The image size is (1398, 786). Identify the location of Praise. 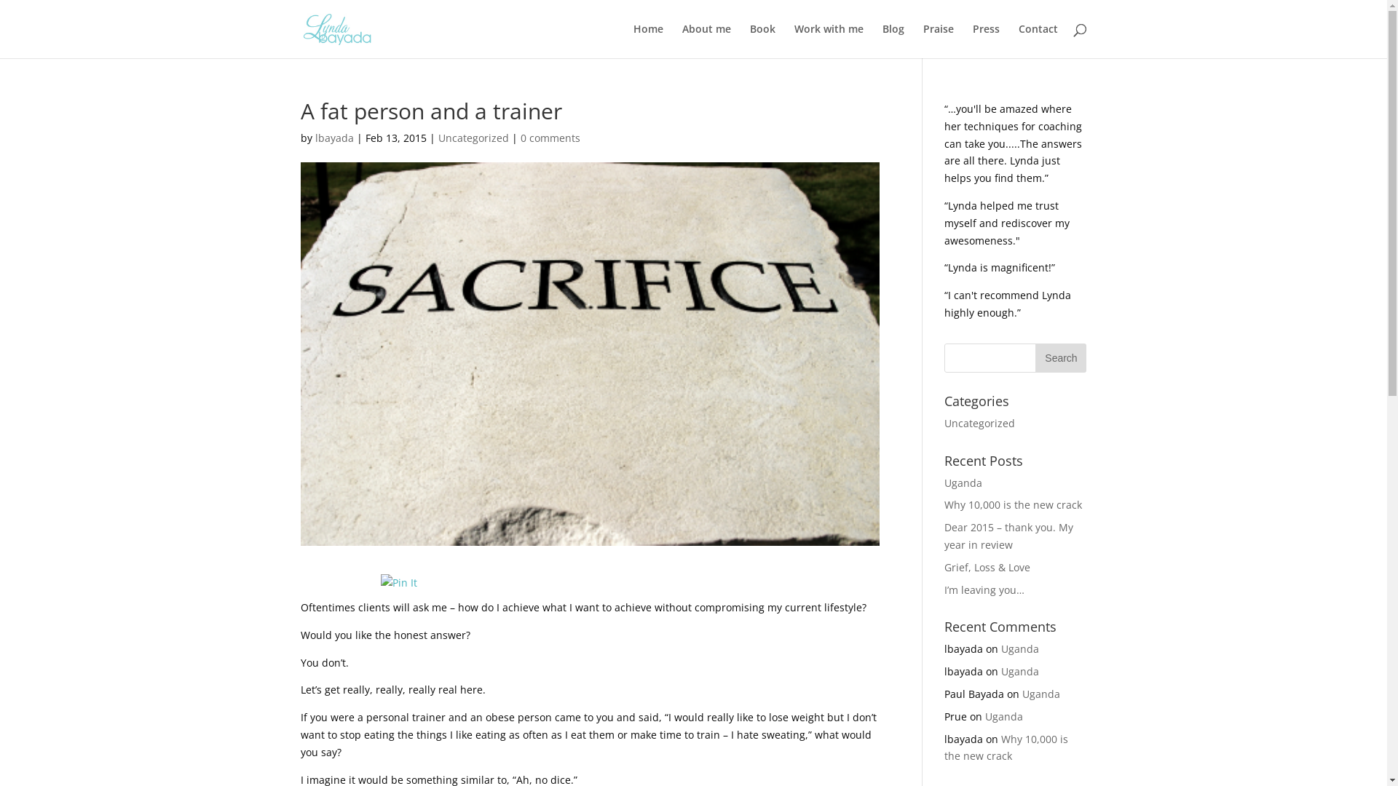
(939, 41).